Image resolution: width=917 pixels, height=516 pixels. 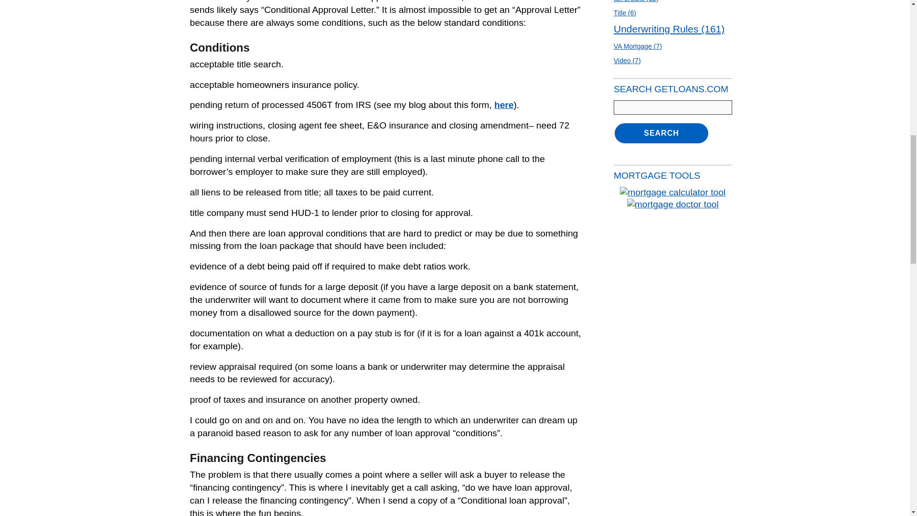 I want to click on here, so click(x=503, y=105).